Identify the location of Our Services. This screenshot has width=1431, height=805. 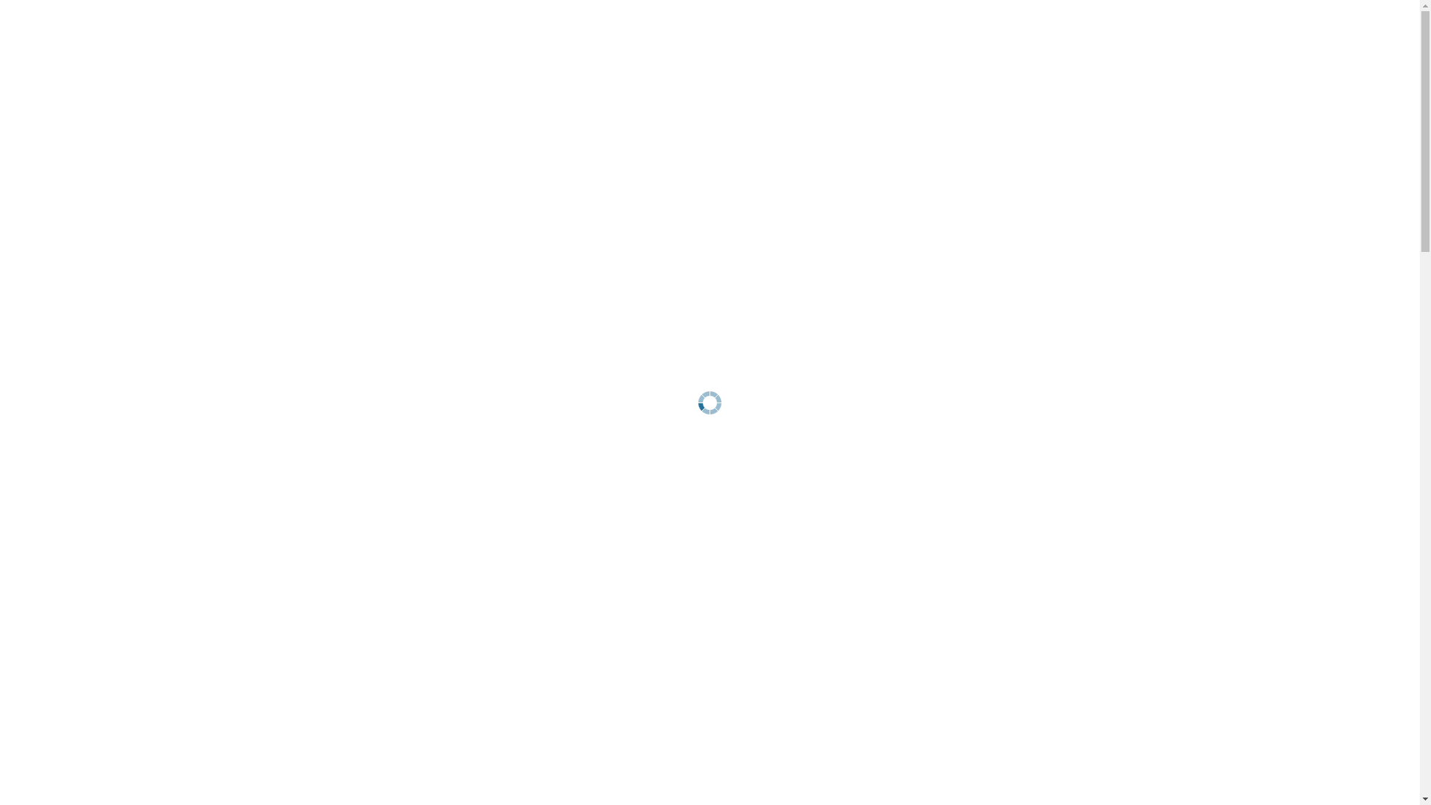
(95, 213).